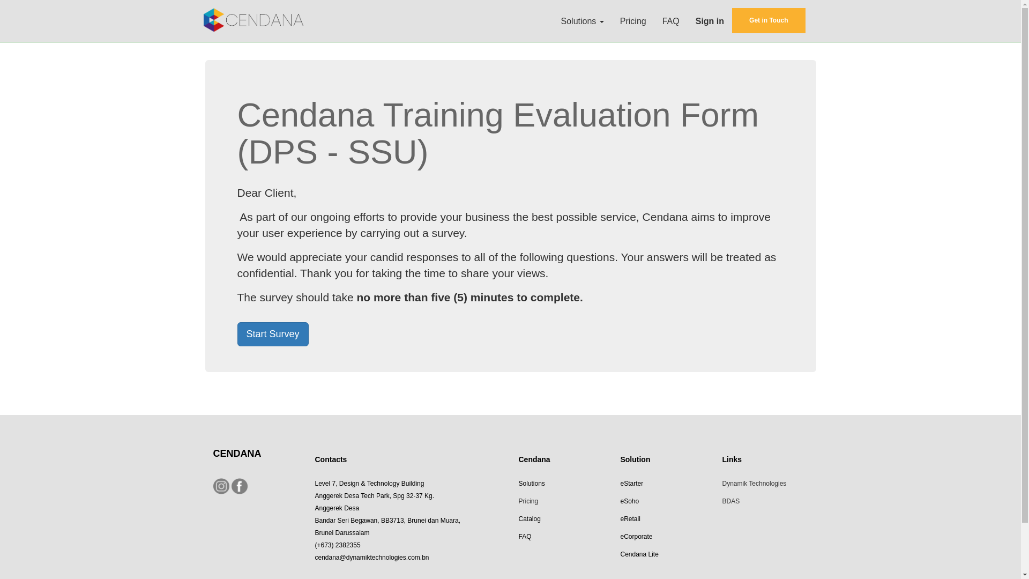 The image size is (1029, 579). Describe the element at coordinates (632, 482) in the screenshot. I see `eStarter ` at that location.